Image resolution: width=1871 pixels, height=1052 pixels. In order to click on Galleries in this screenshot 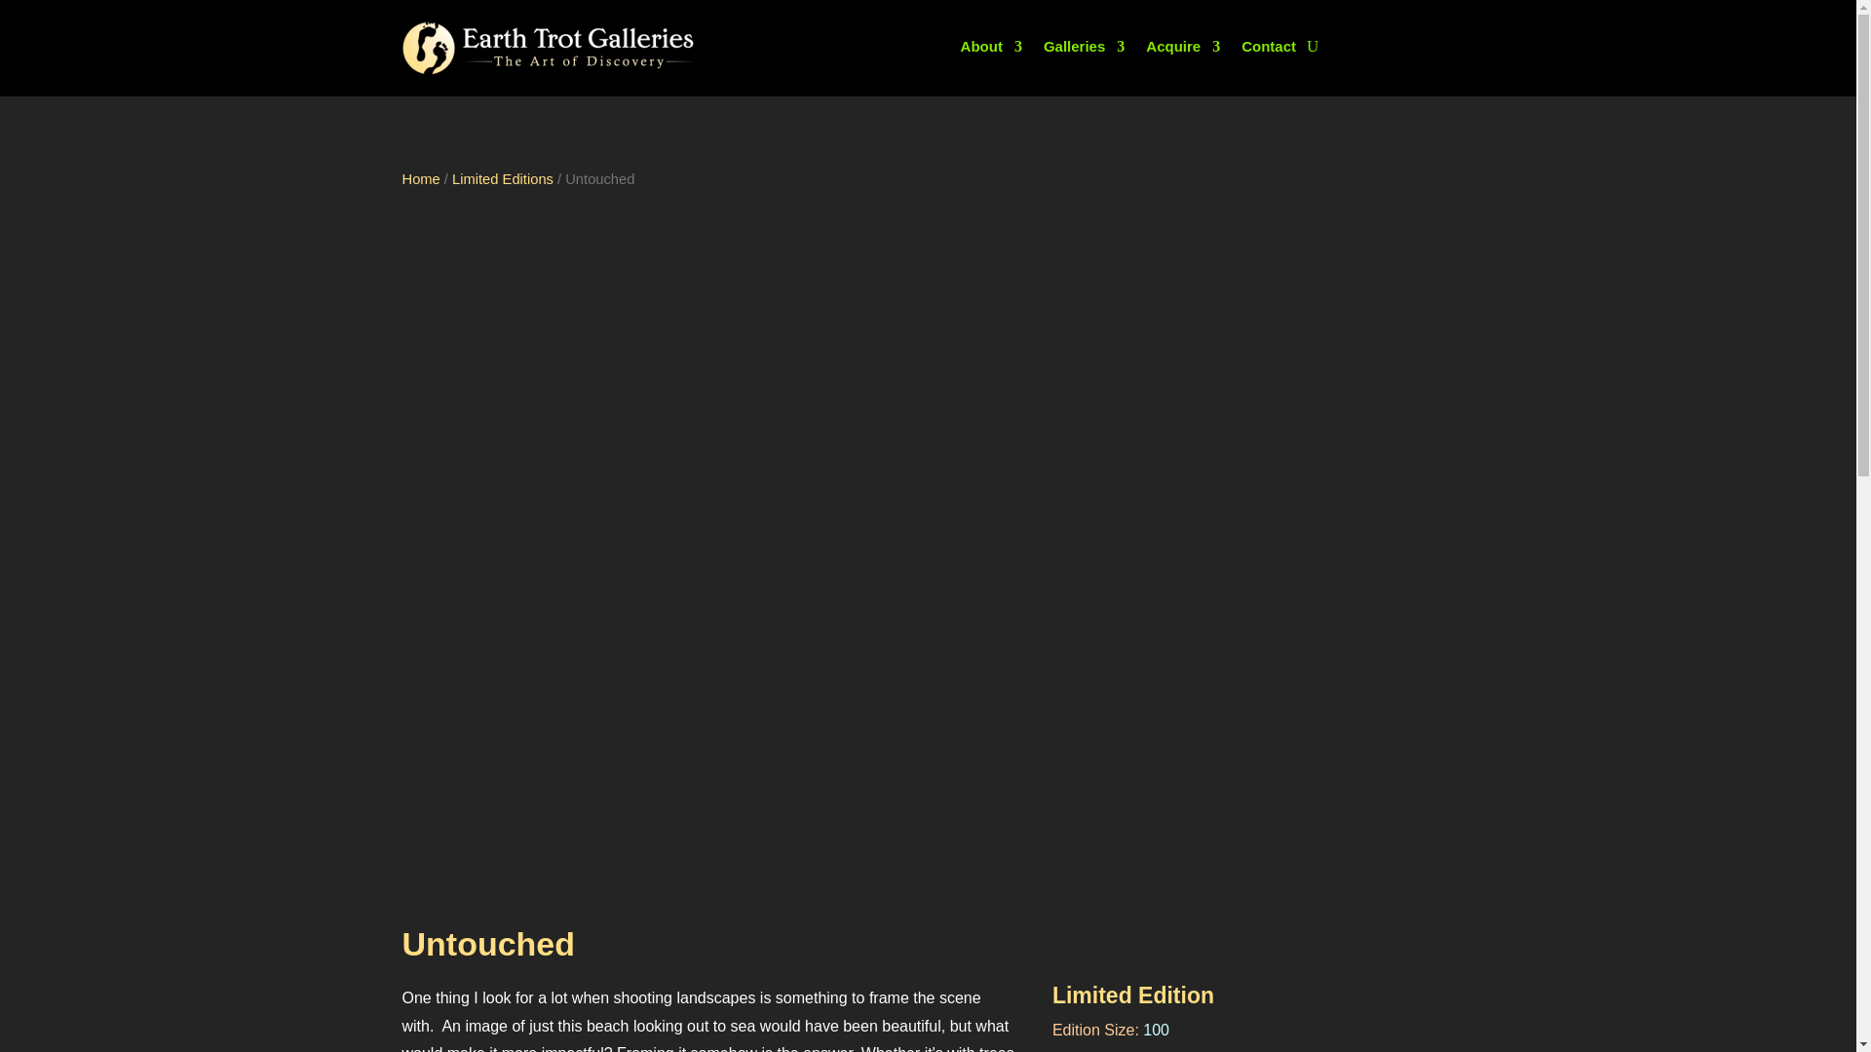, I will do `click(1084, 51)`.